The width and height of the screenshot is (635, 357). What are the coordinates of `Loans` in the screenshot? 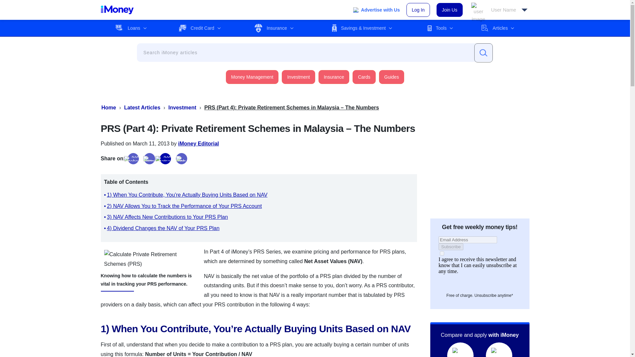 It's located at (131, 28).